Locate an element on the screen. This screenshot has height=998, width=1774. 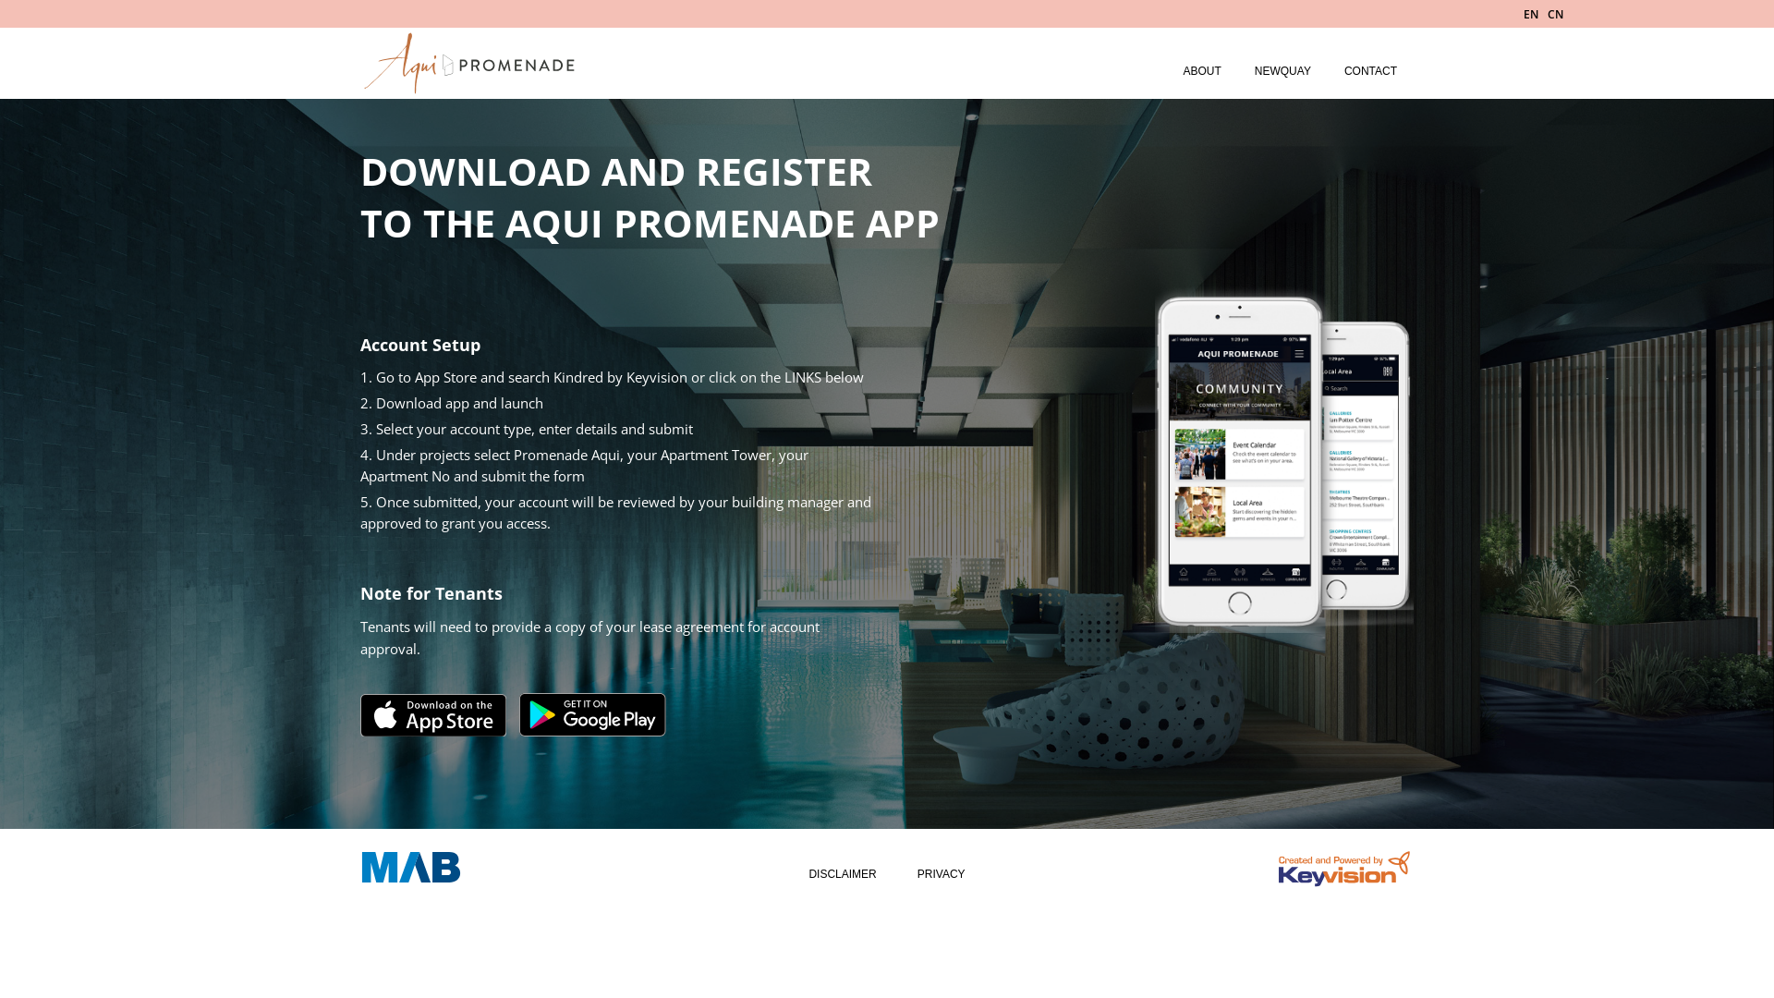
EN is located at coordinates (1531, 15).